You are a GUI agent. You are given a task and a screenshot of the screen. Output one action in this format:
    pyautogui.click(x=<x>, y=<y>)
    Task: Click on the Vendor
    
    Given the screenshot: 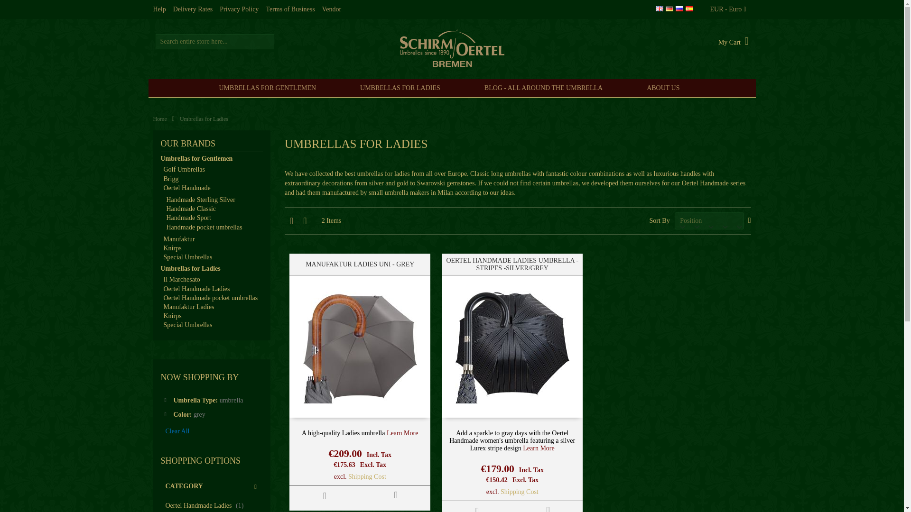 What is the action you would take?
    pyautogui.click(x=331, y=9)
    